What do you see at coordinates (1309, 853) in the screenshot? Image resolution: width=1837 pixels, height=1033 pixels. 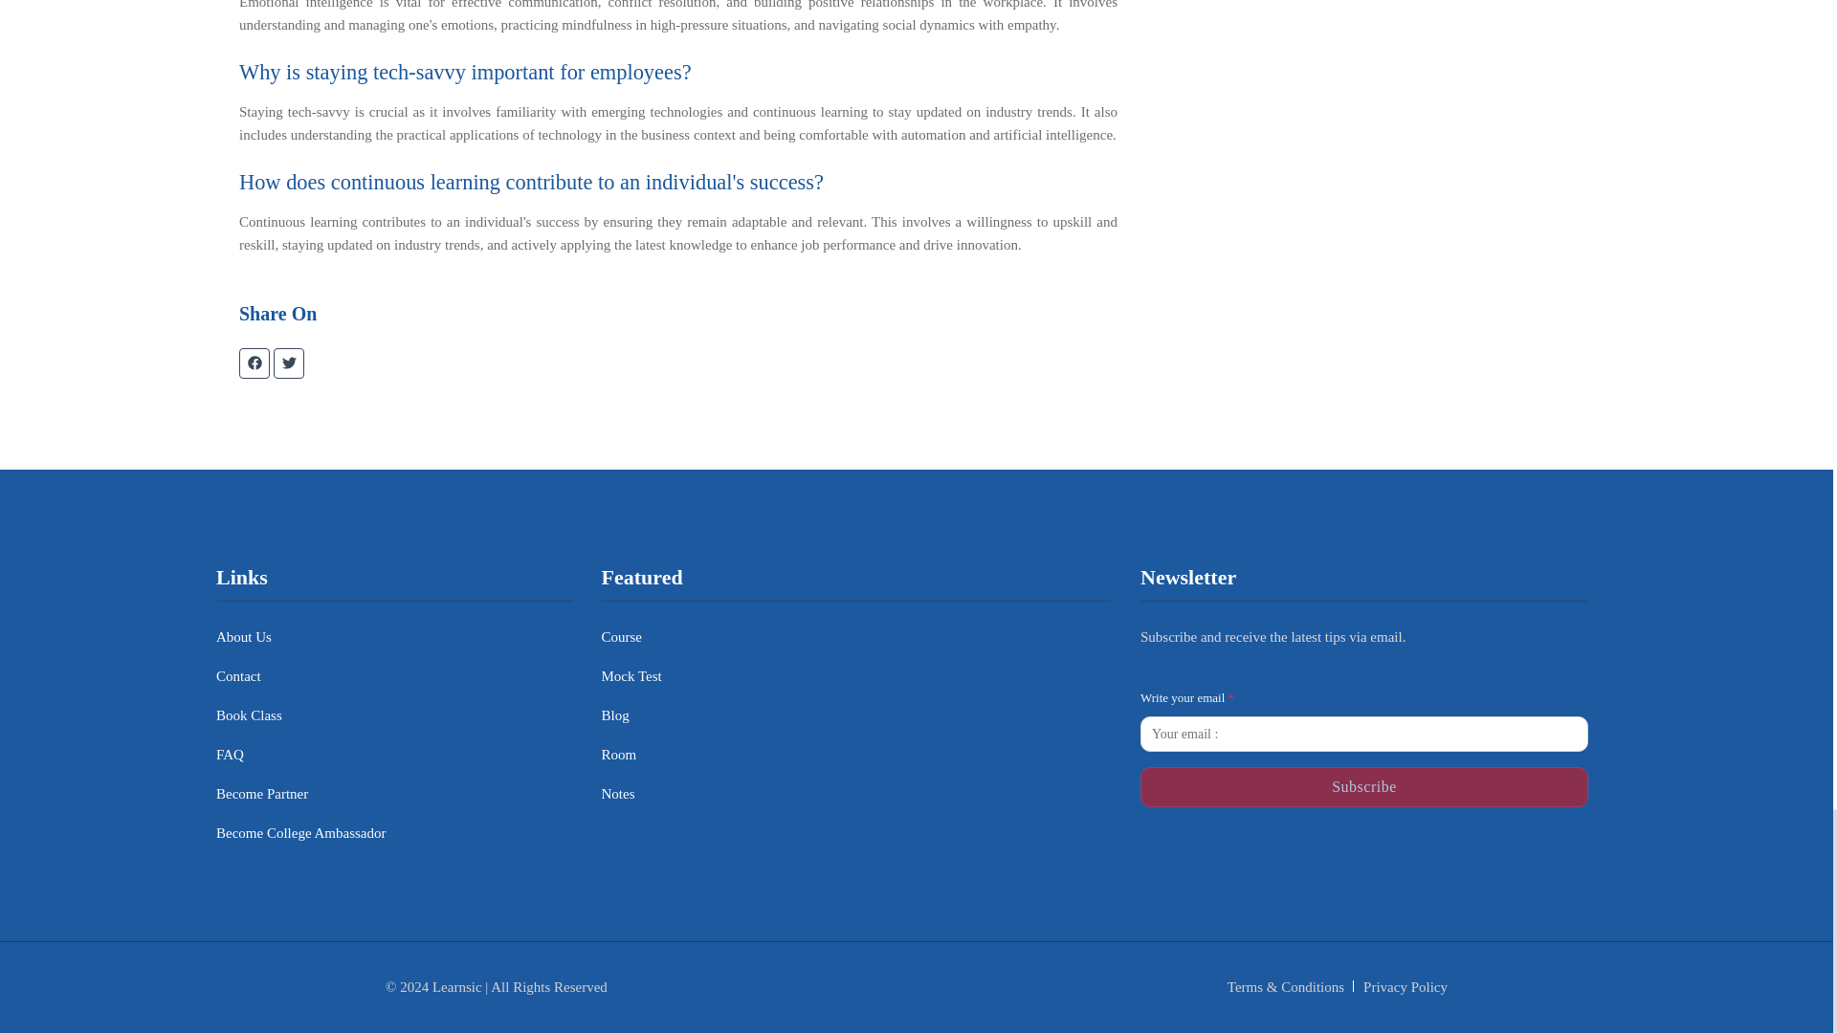 I see `Instagram` at bounding box center [1309, 853].